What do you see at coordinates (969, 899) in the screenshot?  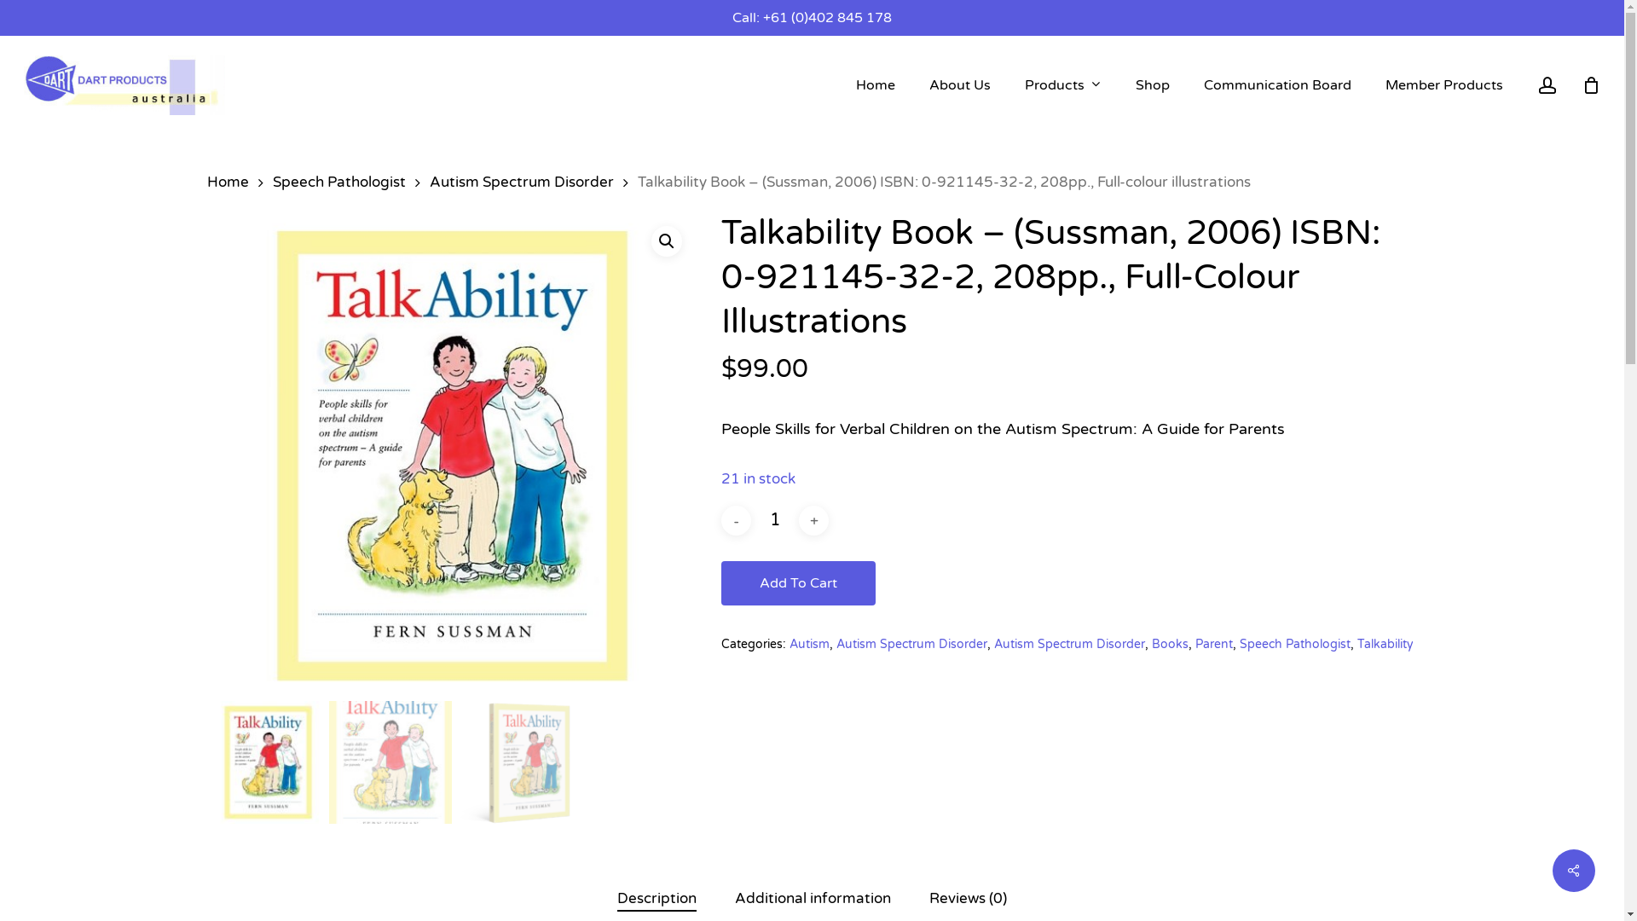 I see `Reviews (0)` at bounding box center [969, 899].